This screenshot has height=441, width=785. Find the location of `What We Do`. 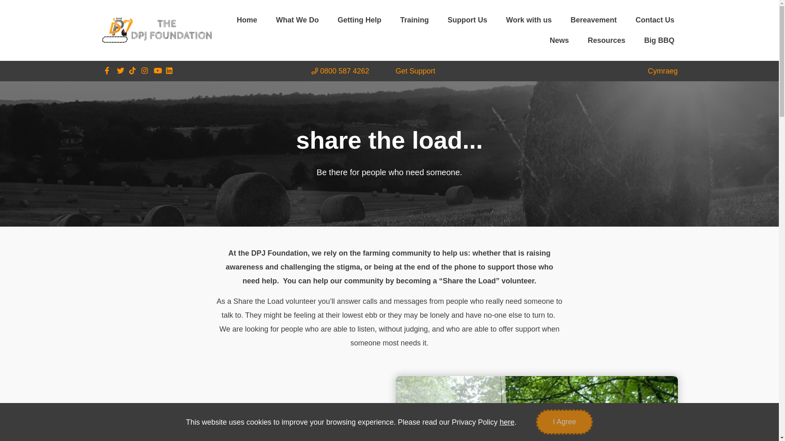

What We Do is located at coordinates (297, 20).